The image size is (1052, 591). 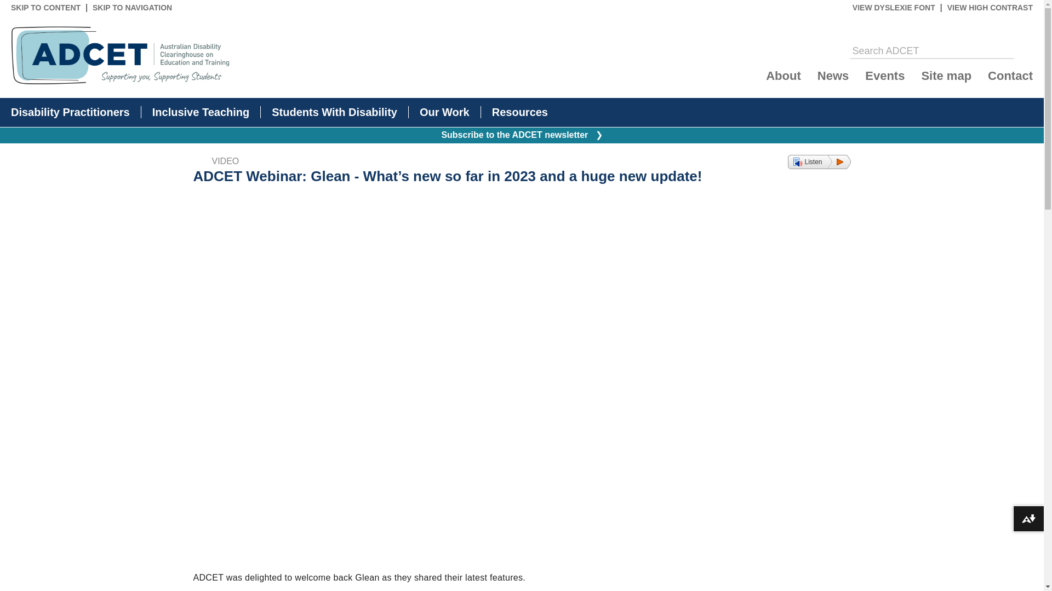 I want to click on Students With Disability, so click(x=335, y=112).